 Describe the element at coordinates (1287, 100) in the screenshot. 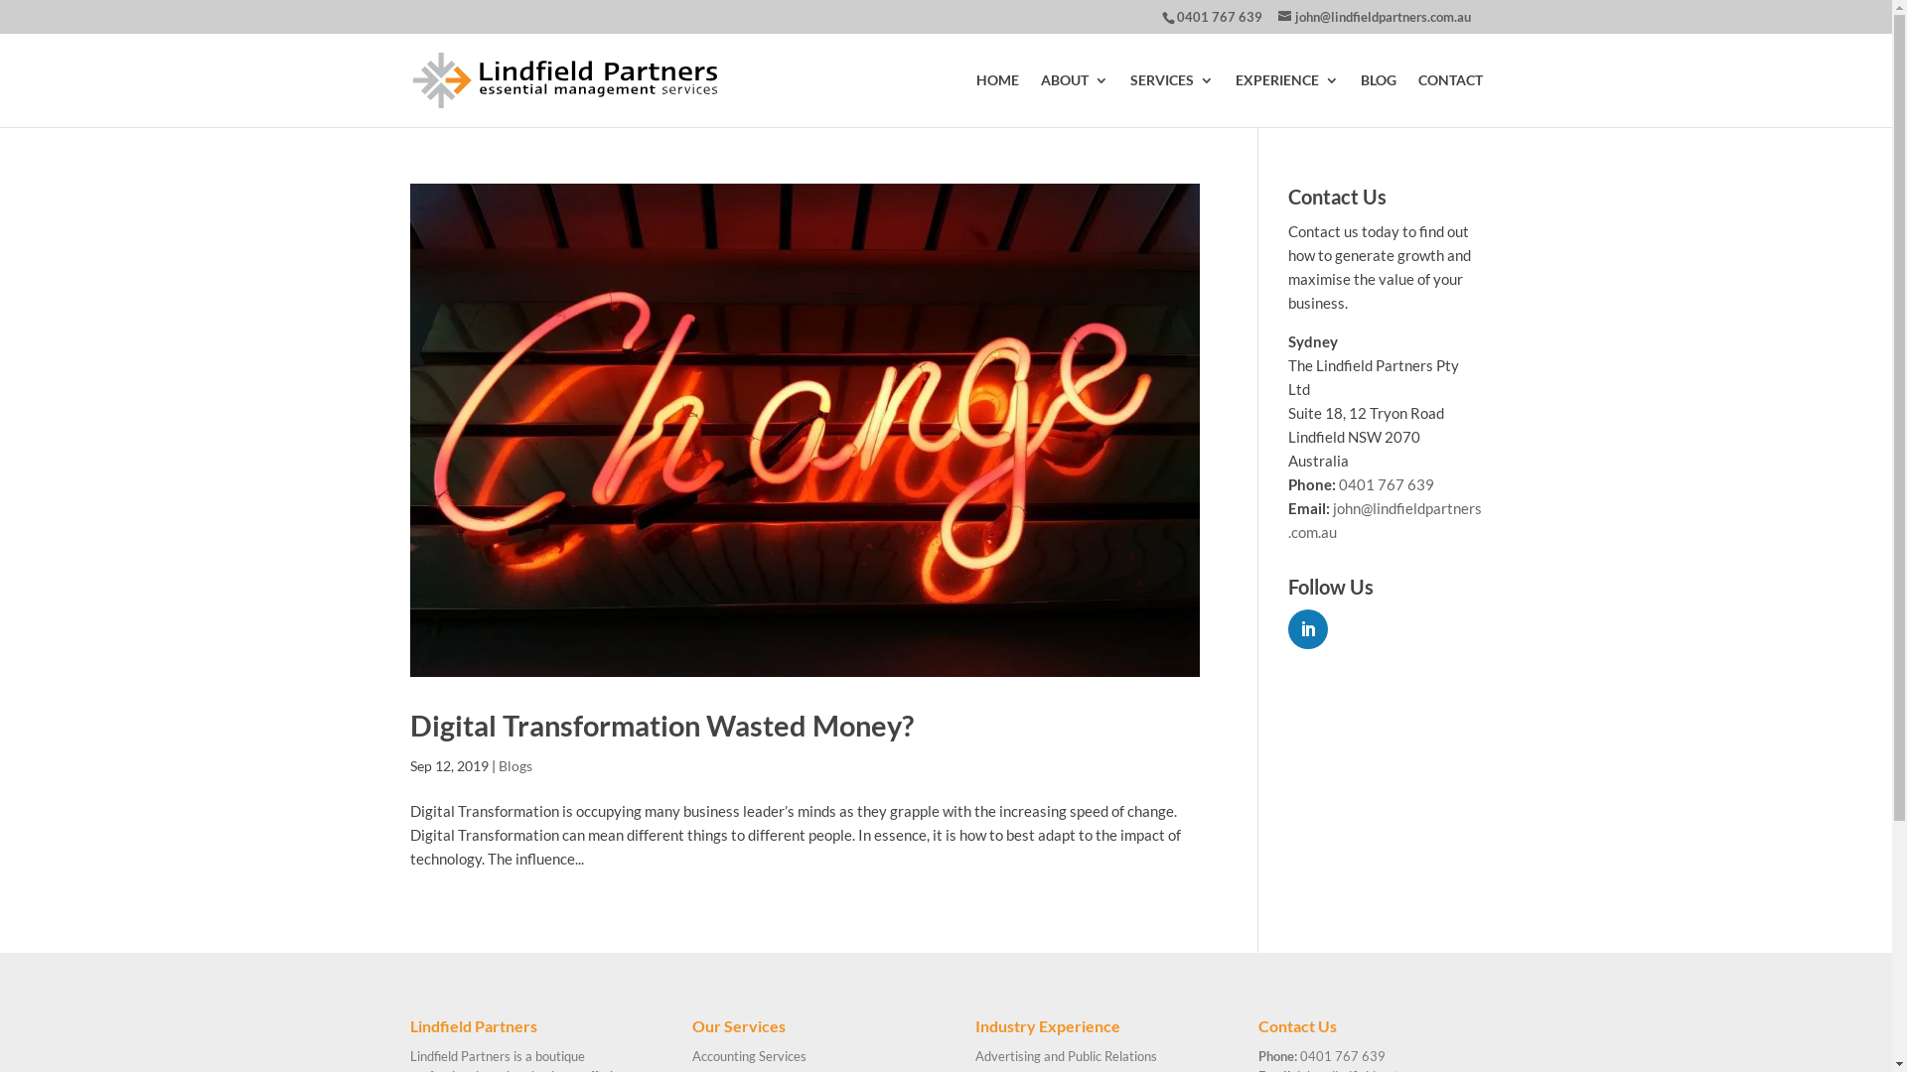

I see `EXPERIENCE` at that location.